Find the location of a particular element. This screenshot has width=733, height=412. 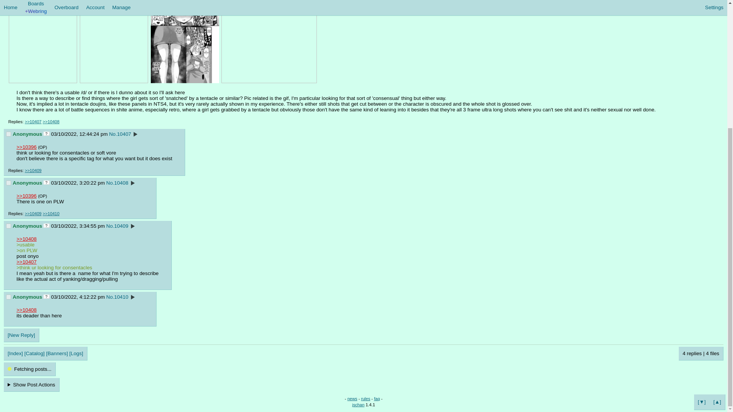

Unknown is located at coordinates (47, 226).